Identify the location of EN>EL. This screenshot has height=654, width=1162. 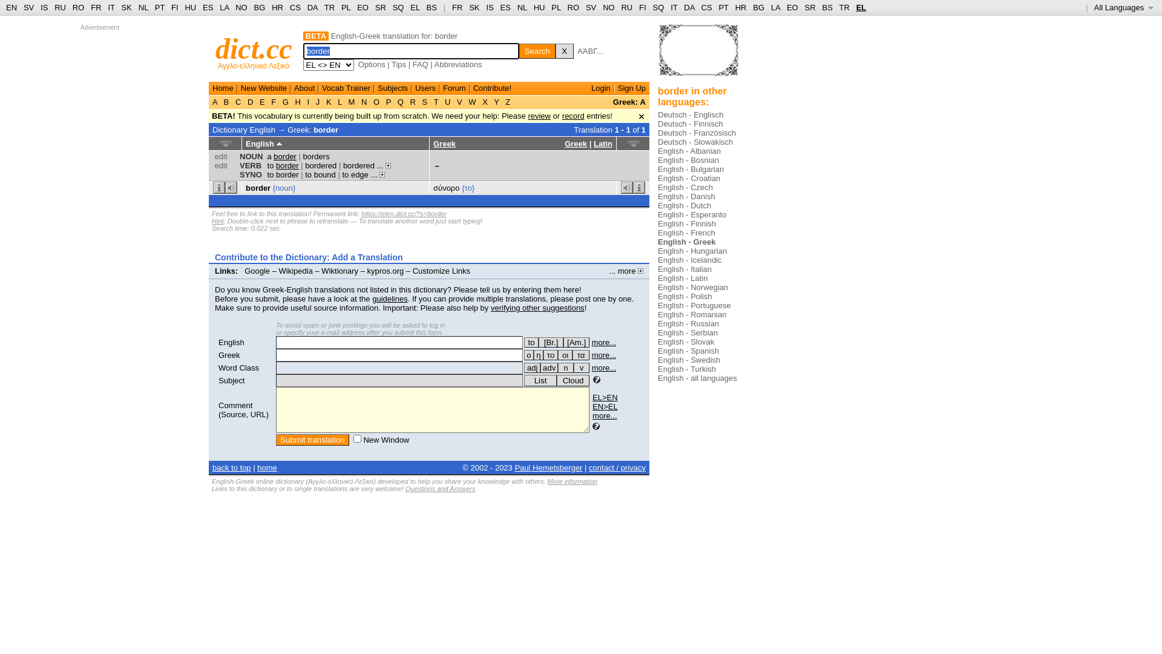
(605, 407).